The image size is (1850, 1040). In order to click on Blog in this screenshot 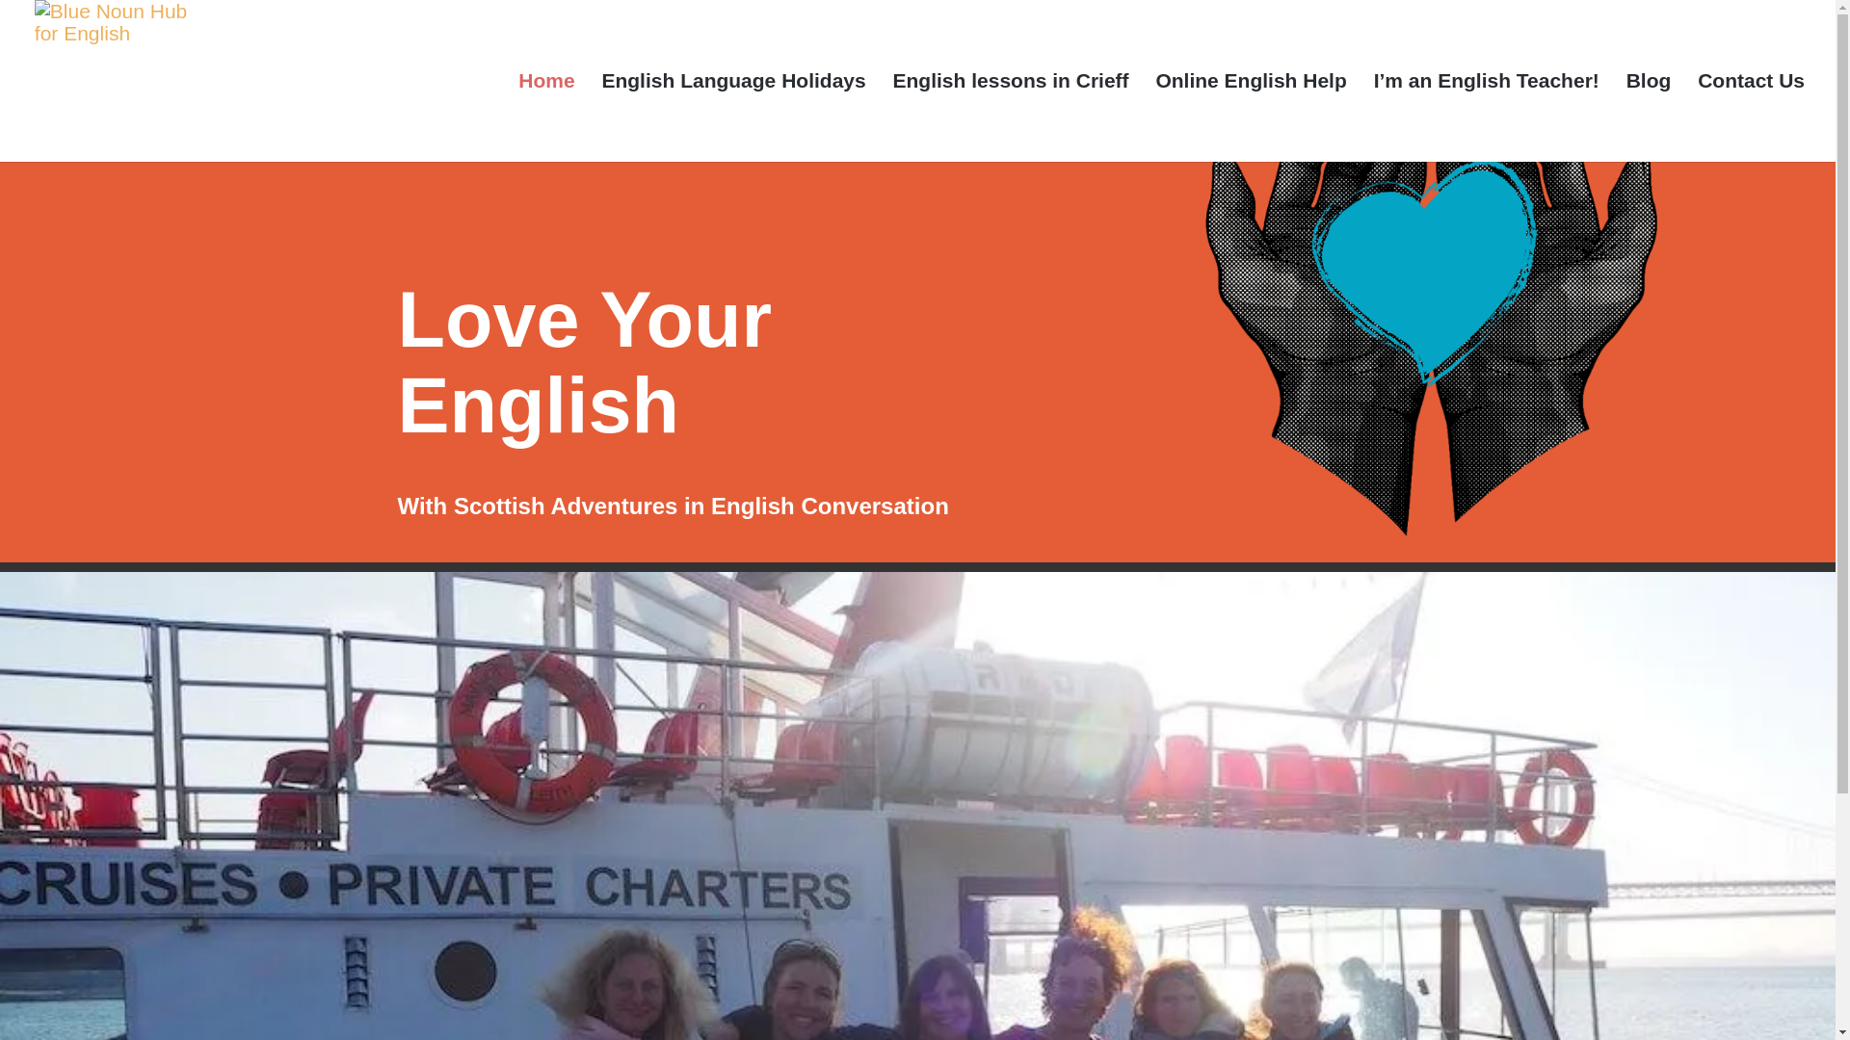, I will do `click(1649, 117)`.